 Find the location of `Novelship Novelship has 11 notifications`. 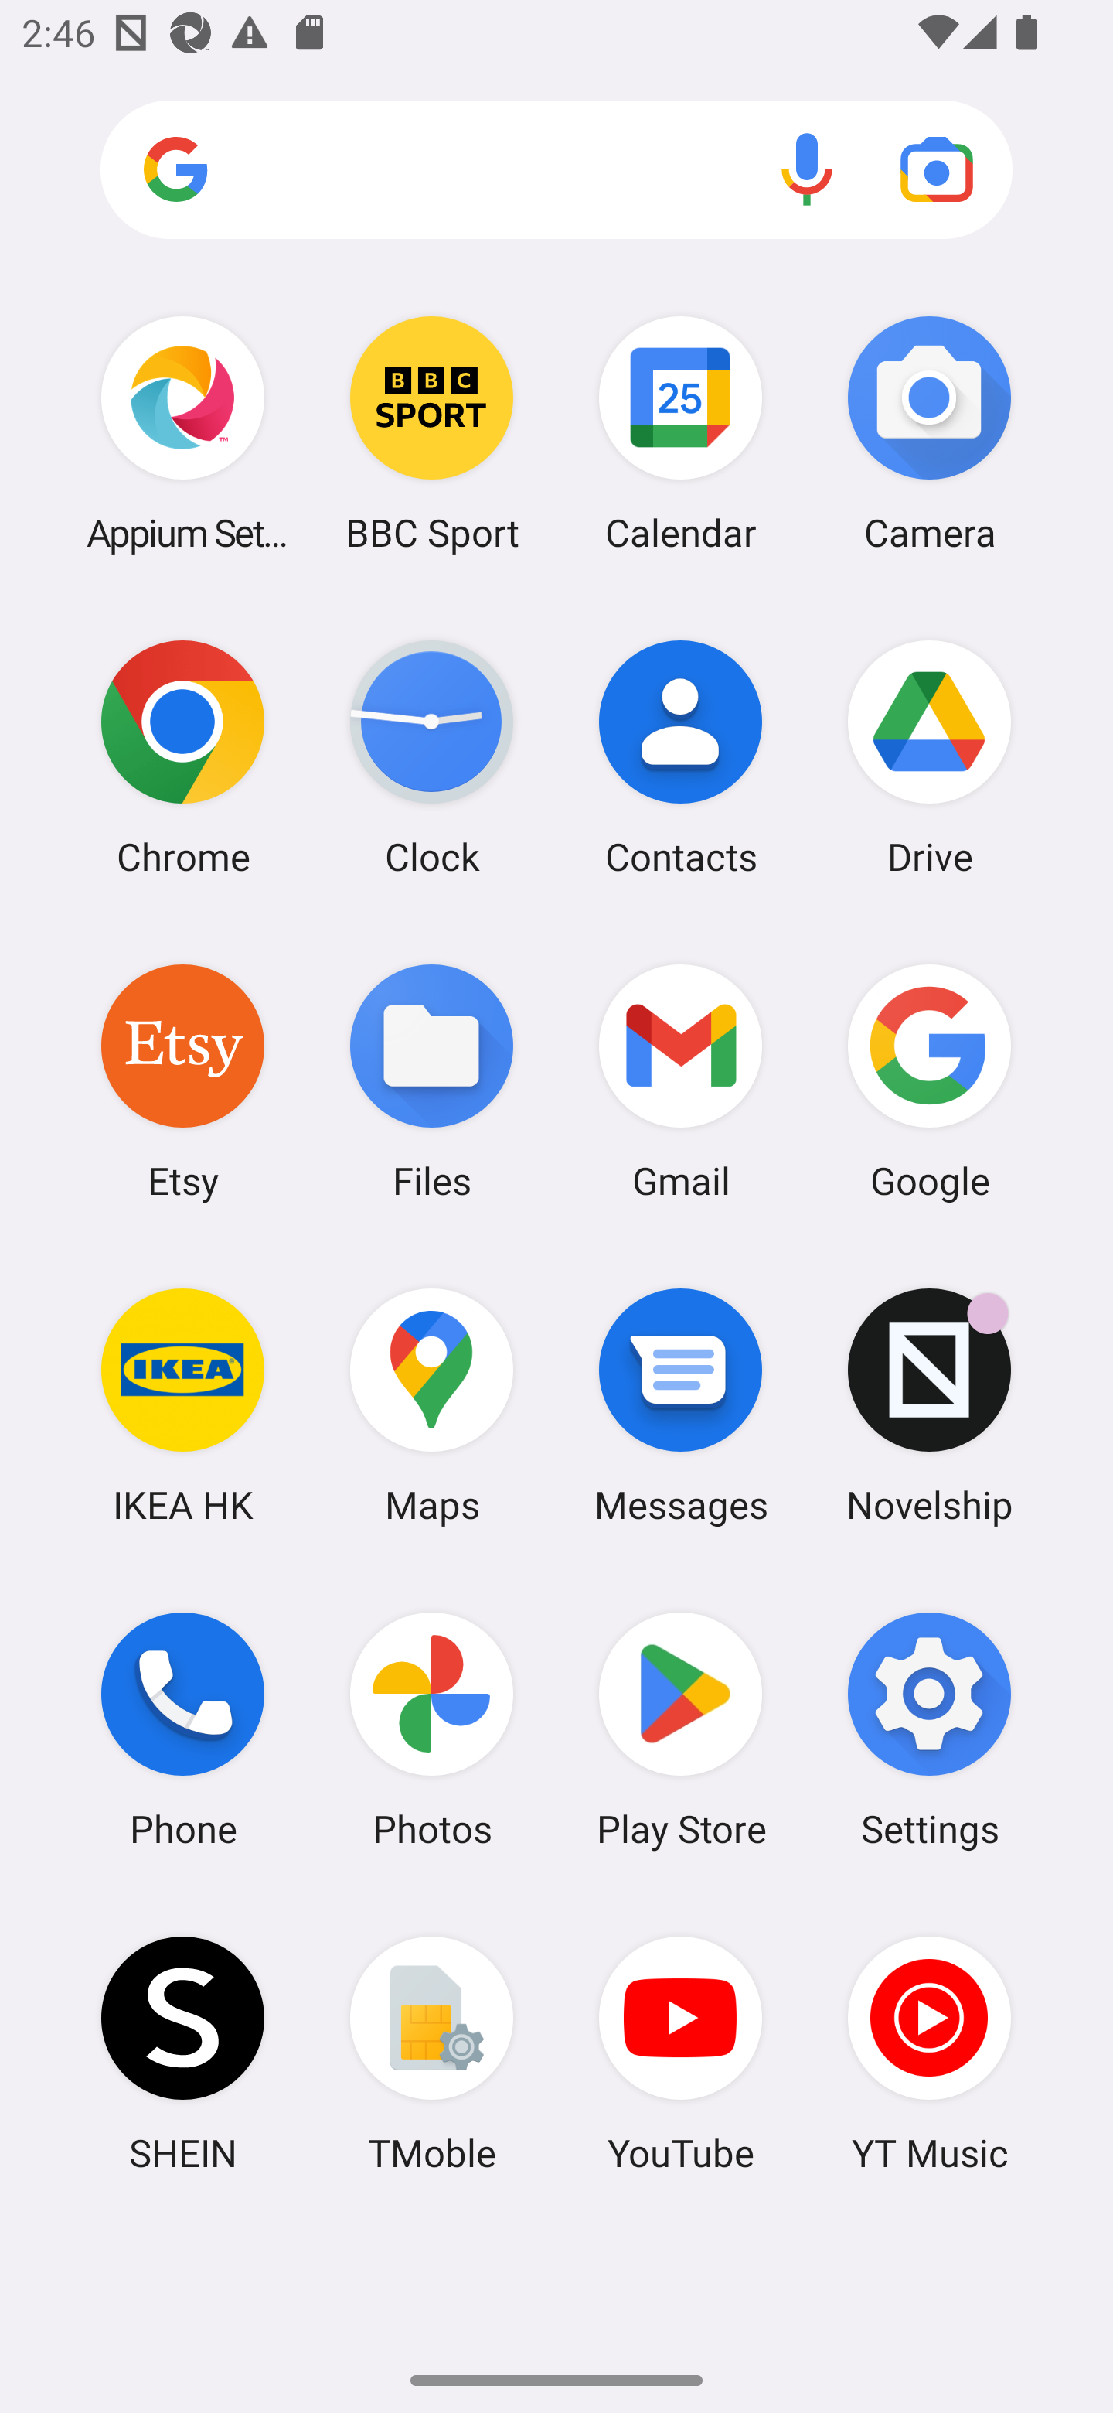

Novelship Novelship has 11 notifications is located at coordinates (929, 1405).